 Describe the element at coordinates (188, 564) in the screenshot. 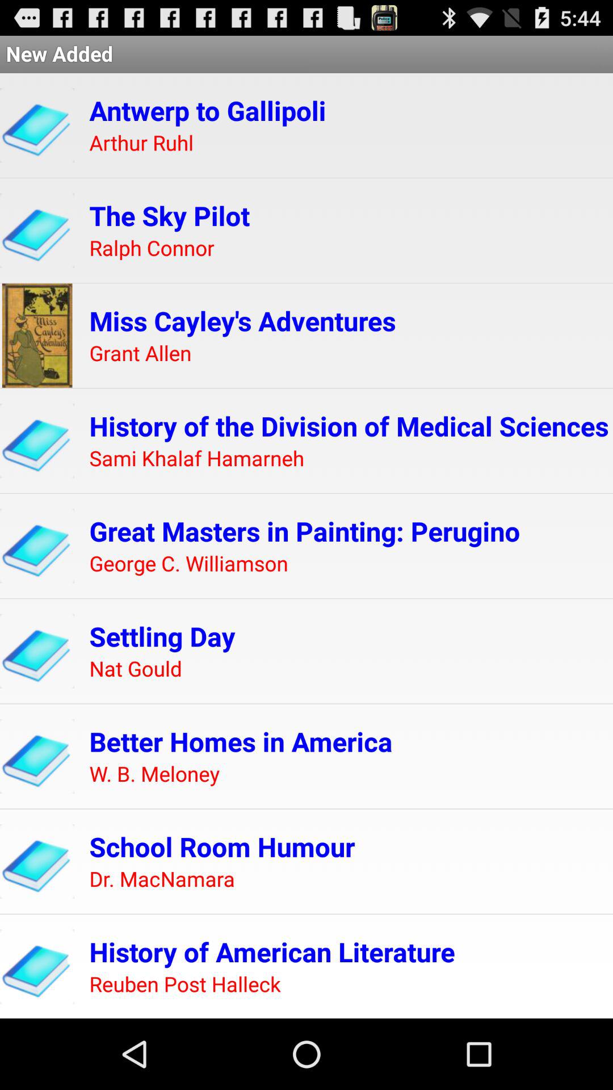

I see `turn on the item below the great masters in item` at that location.